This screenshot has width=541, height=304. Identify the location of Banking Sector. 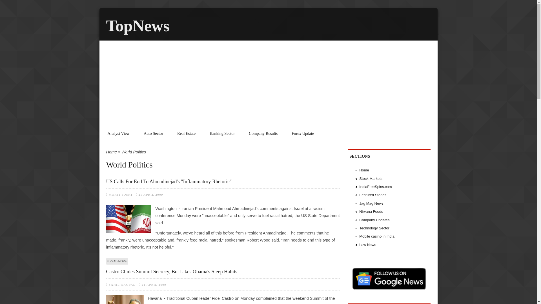
(222, 133).